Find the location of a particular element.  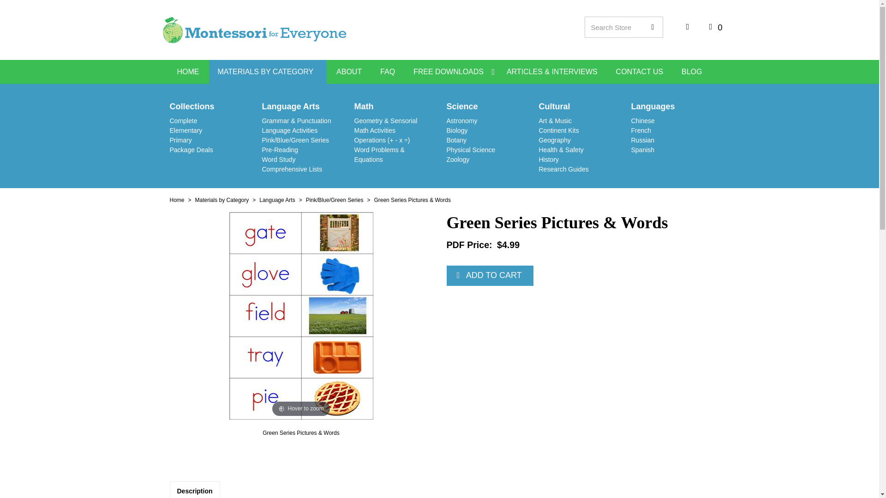

MATERIALS BY CATEGORY is located at coordinates (268, 72).